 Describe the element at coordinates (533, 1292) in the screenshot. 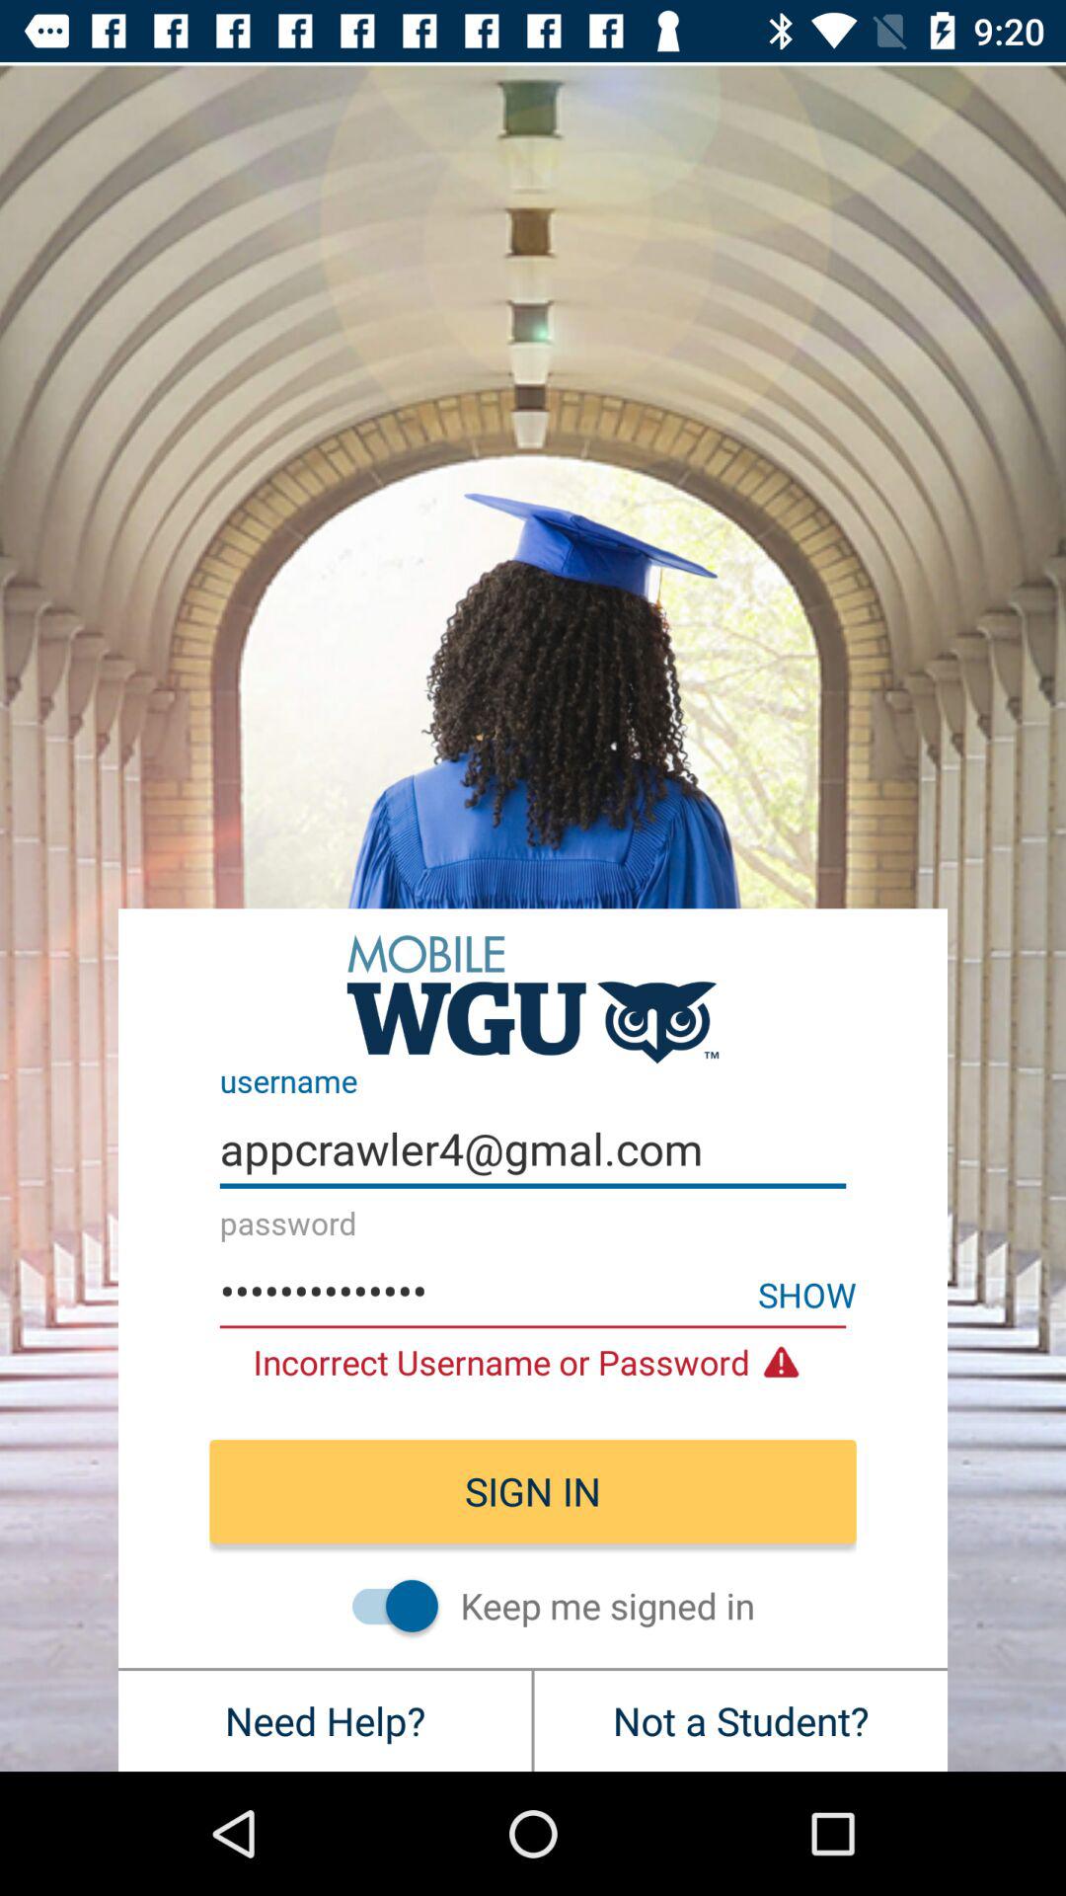

I see `tap item below appcrawler4@gmal.com` at that location.